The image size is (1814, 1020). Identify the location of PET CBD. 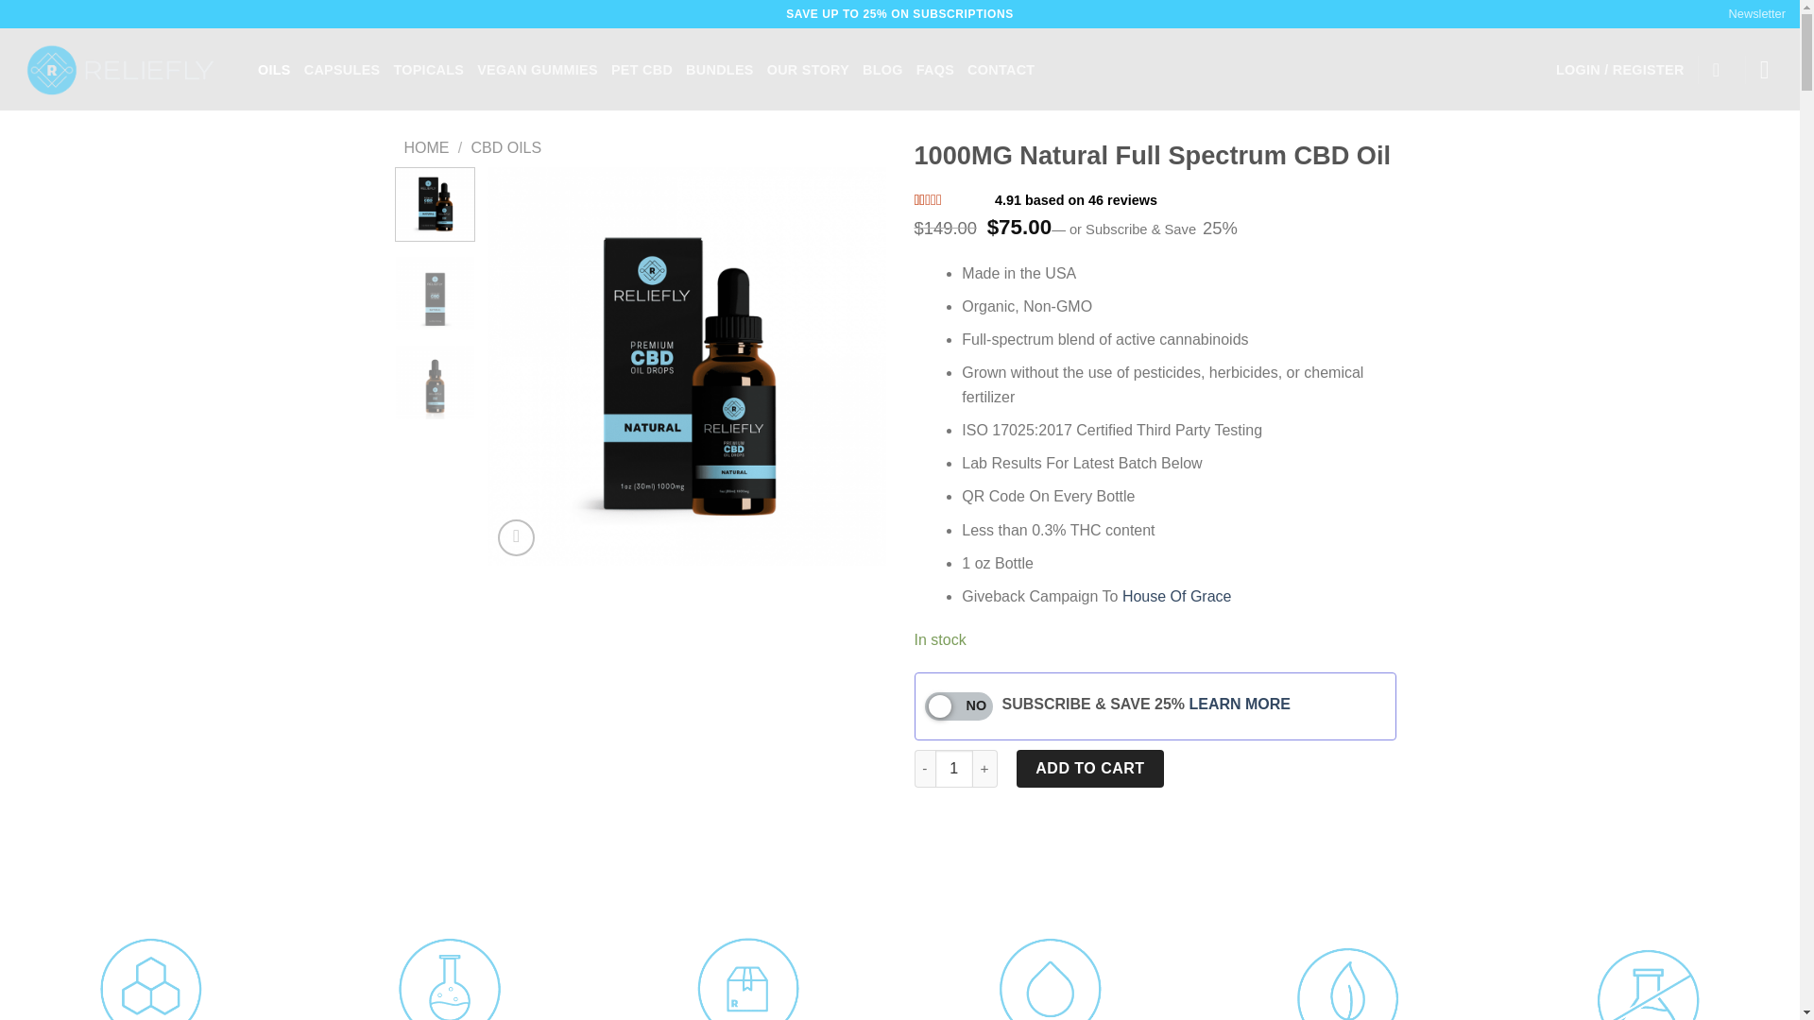
(642, 70).